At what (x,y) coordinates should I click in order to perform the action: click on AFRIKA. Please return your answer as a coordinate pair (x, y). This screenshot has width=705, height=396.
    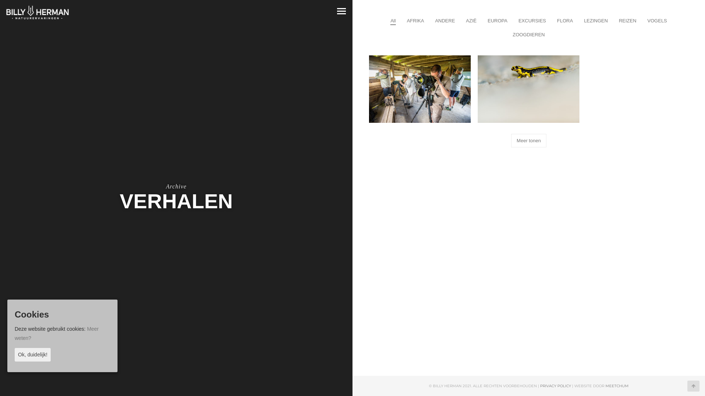
    Looking at the image, I should click on (416, 21).